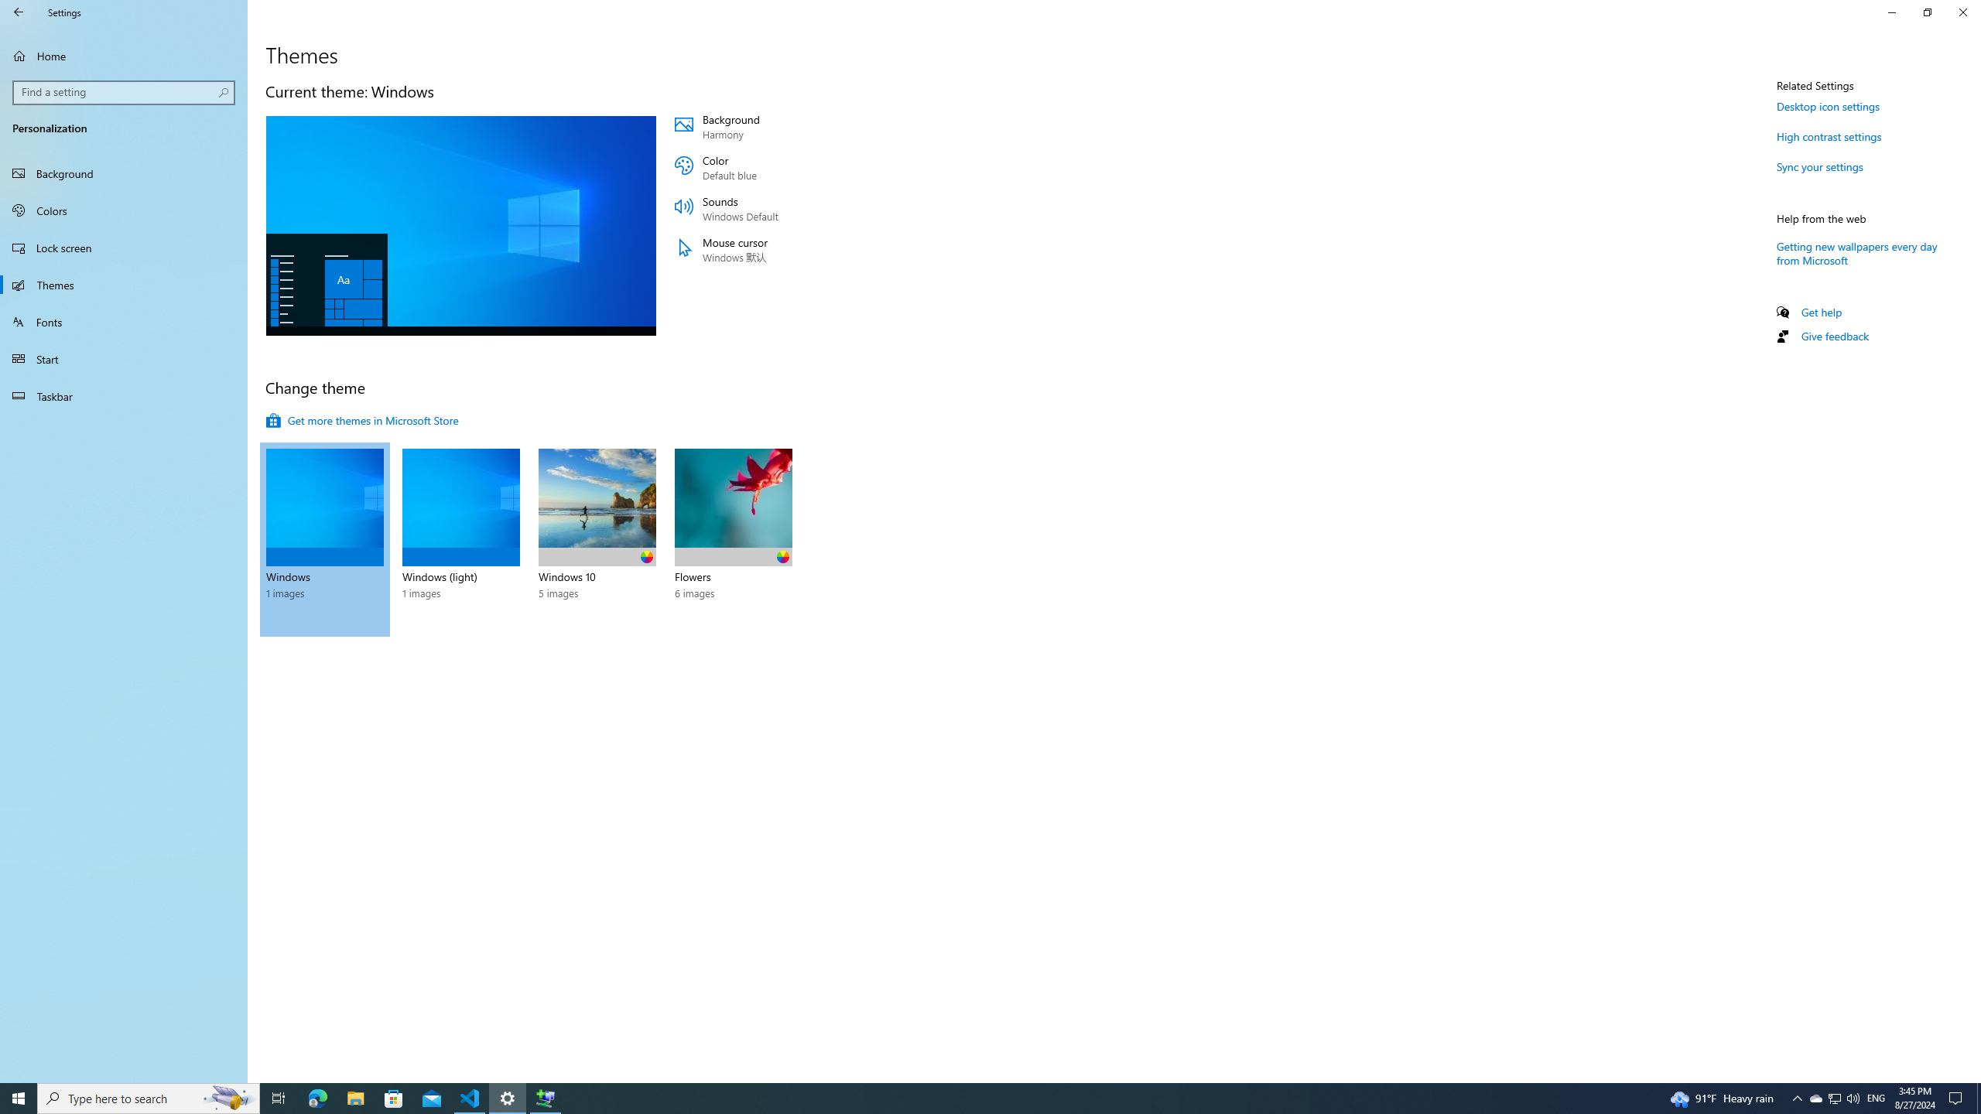  Describe the element at coordinates (461, 539) in the screenshot. I see `Windows (light) 1 images` at that location.